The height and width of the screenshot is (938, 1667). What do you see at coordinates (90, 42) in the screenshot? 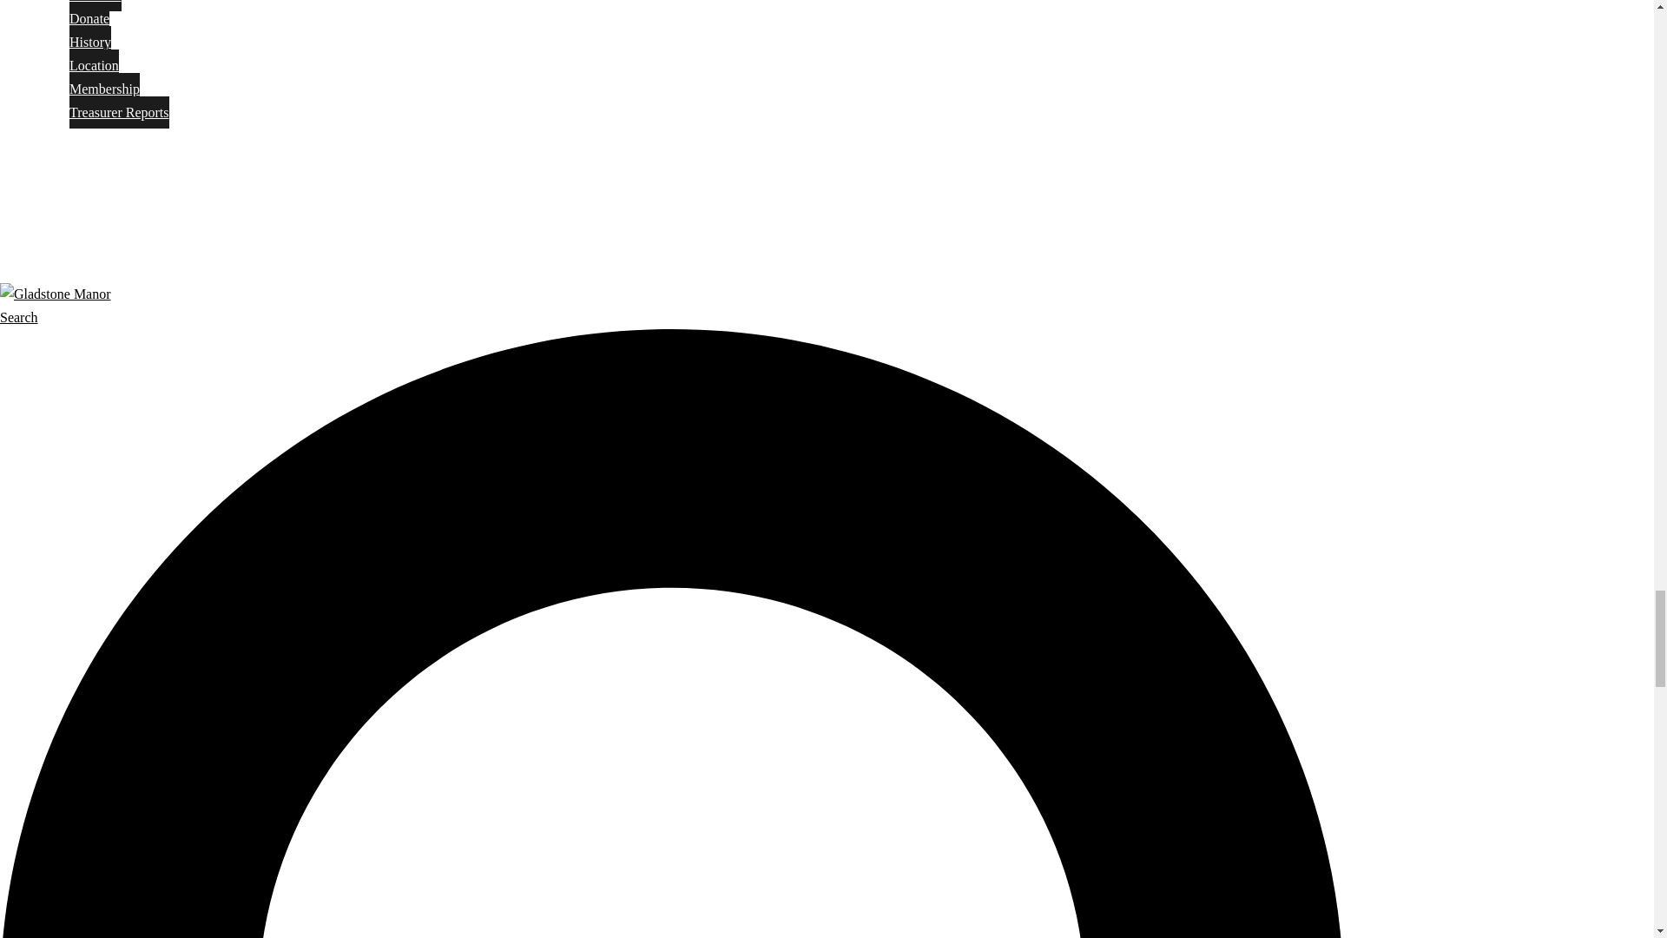
I see `History` at bounding box center [90, 42].